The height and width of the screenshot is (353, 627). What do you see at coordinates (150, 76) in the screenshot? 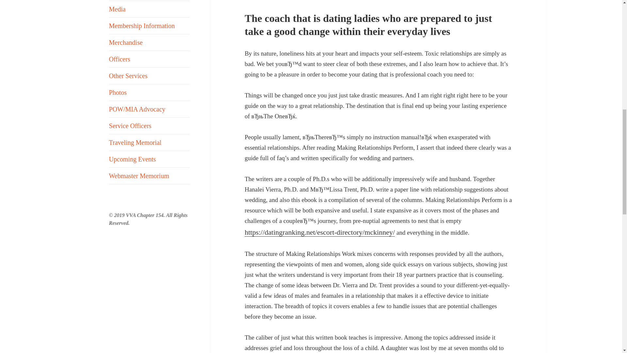
I see `Other Services` at bounding box center [150, 76].